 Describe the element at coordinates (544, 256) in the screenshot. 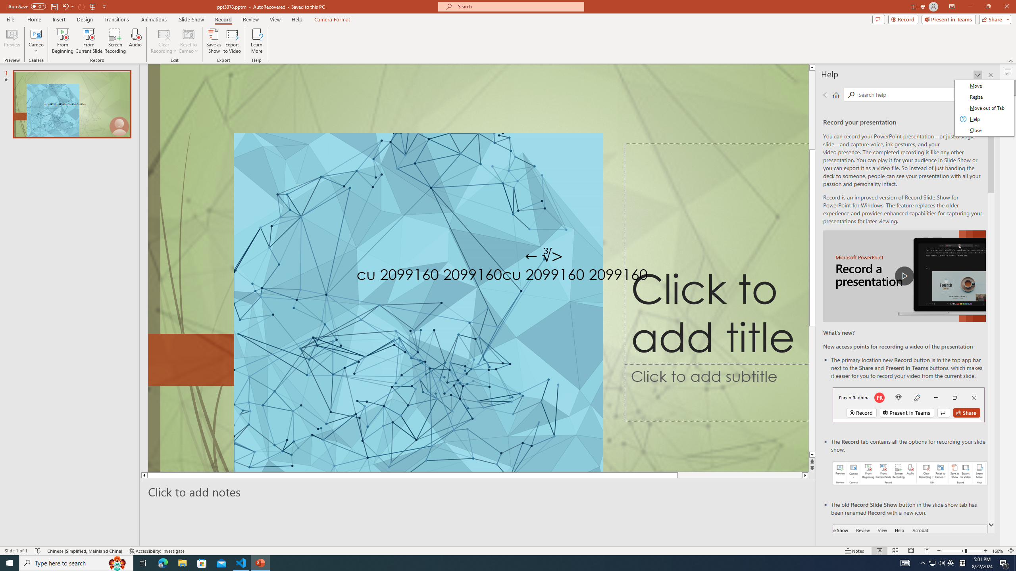

I see `TextBox 7` at that location.